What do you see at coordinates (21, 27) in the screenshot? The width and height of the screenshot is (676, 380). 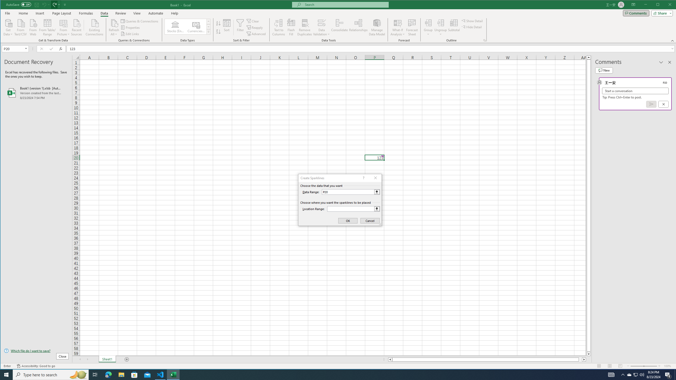 I see `From Text/CSV` at bounding box center [21, 27].